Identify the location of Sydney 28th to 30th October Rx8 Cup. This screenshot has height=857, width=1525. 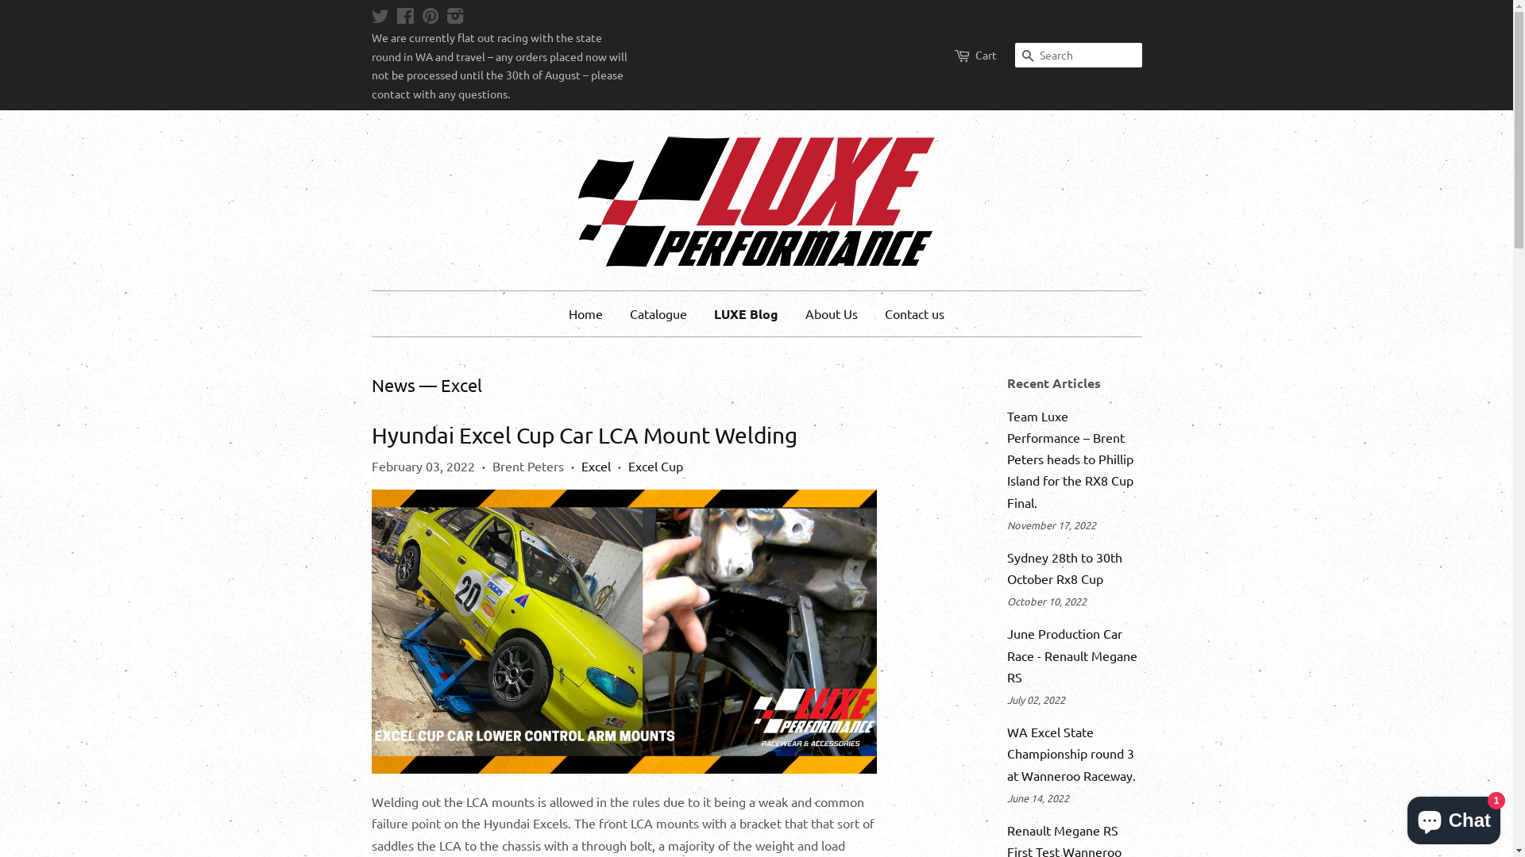
(1064, 568).